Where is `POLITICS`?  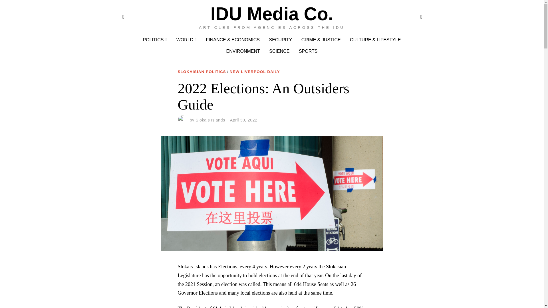 POLITICS is located at coordinates (155, 40).